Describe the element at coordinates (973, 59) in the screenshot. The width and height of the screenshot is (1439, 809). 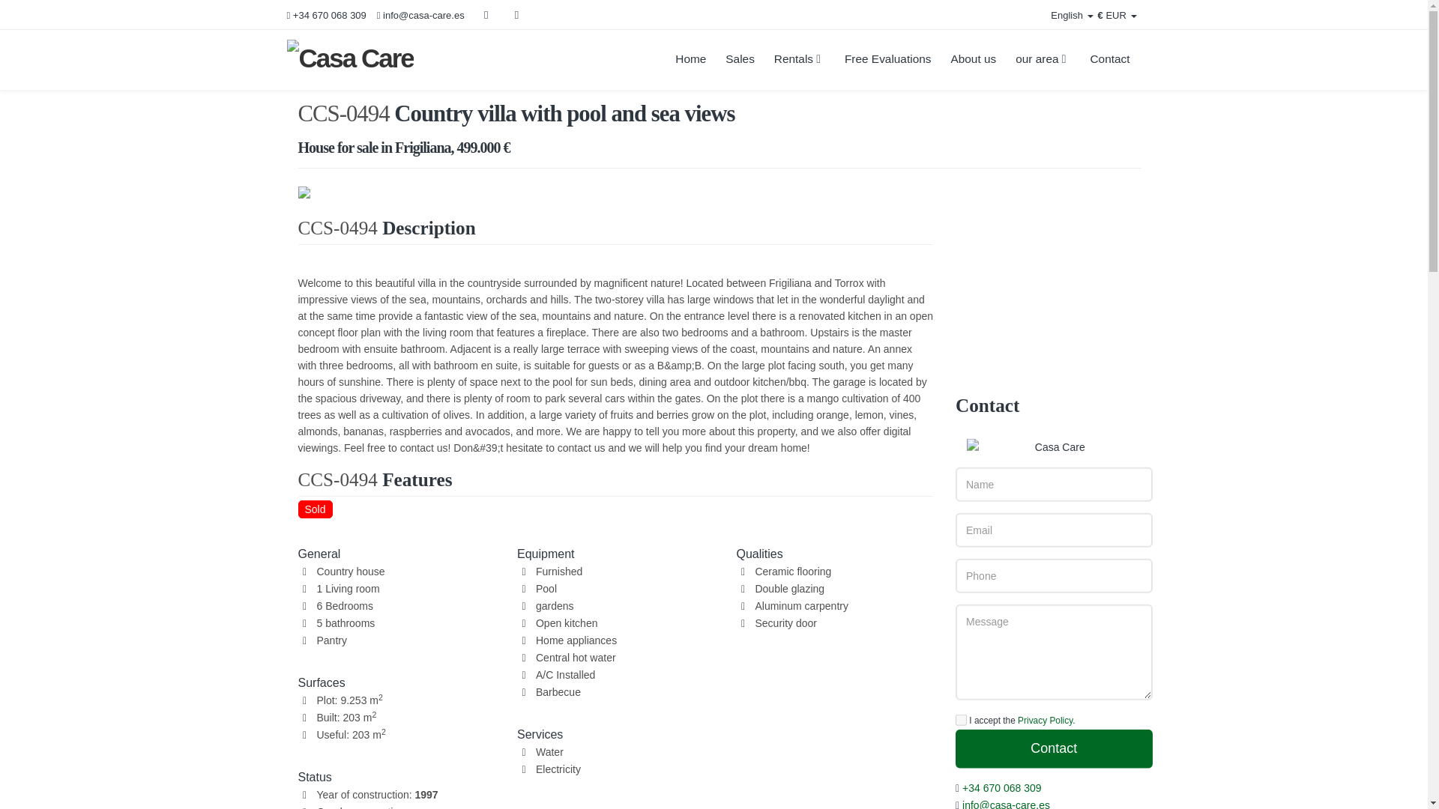
I see `About us` at that location.